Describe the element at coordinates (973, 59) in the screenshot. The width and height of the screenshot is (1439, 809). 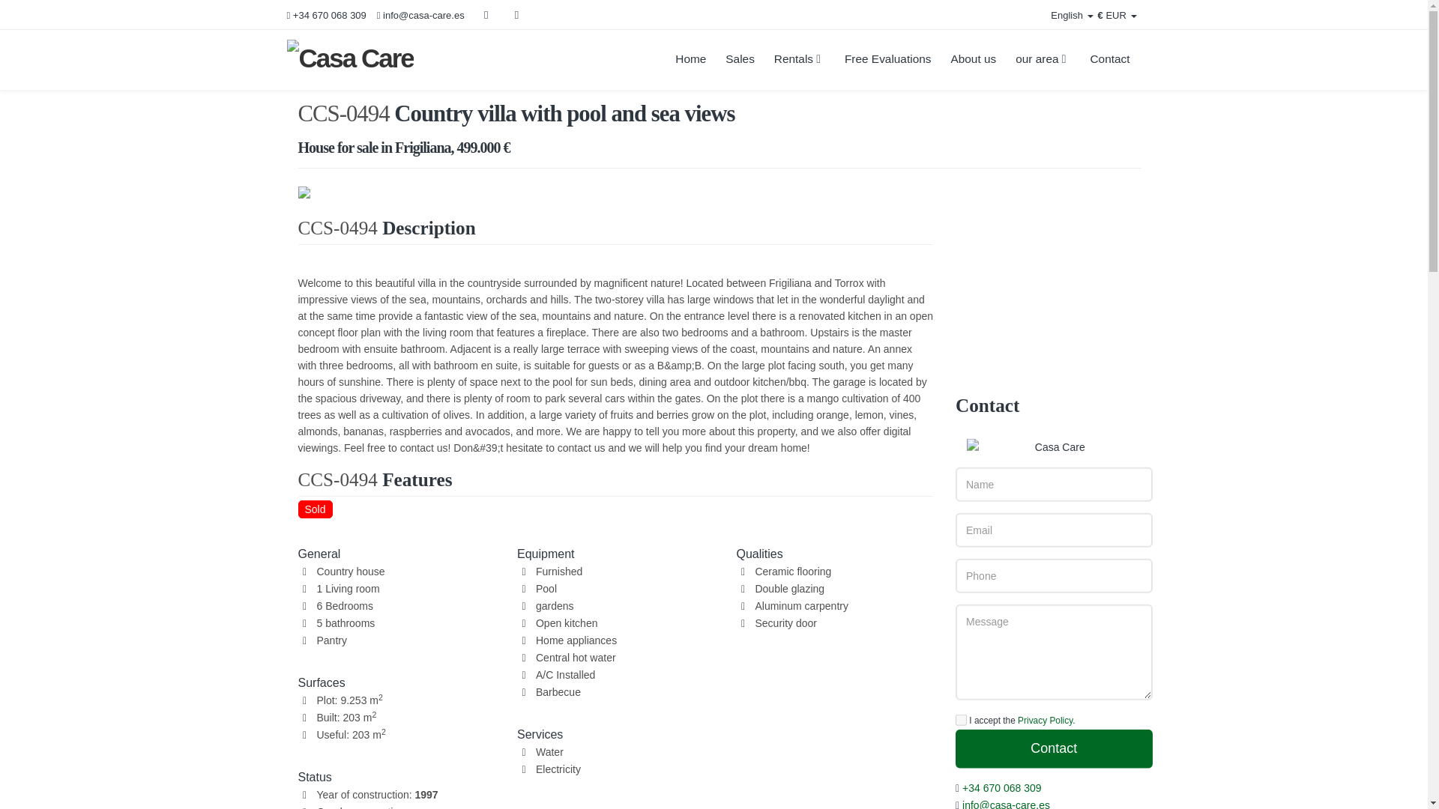
I see `About us` at that location.